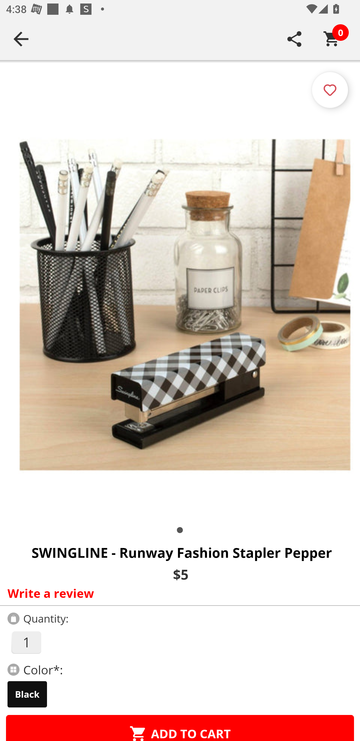  Describe the element at coordinates (21, 39) in the screenshot. I see `Navigate up` at that location.